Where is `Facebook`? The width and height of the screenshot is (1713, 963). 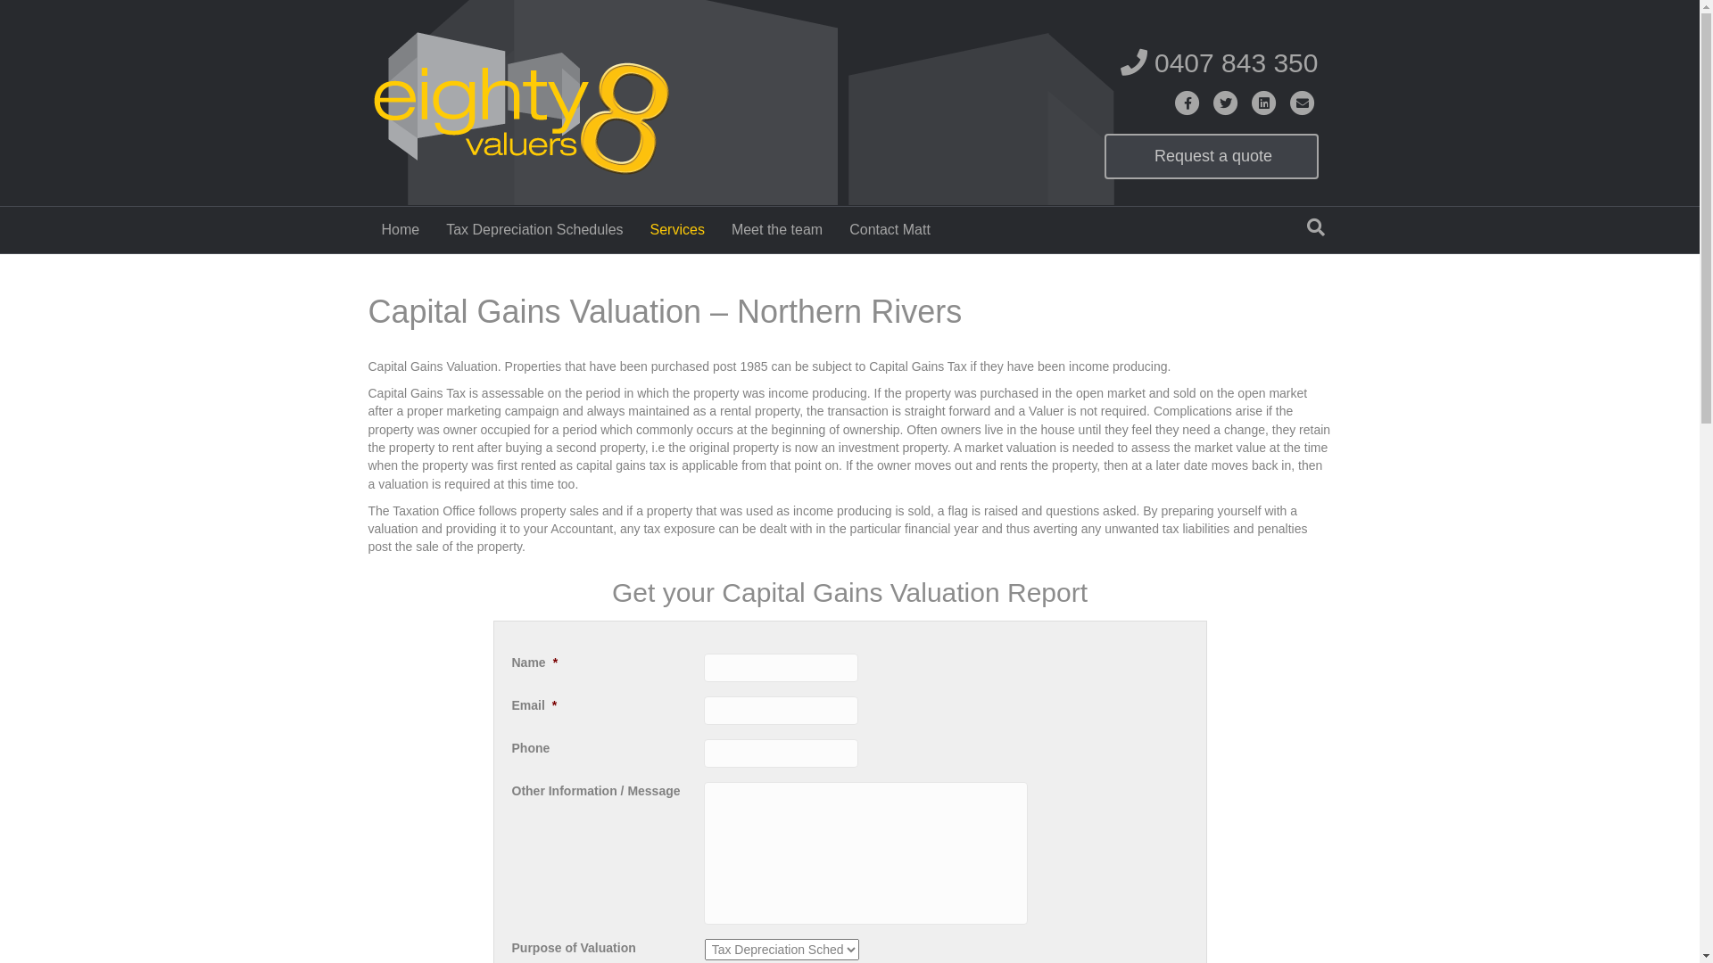 Facebook is located at coordinates (1188, 103).